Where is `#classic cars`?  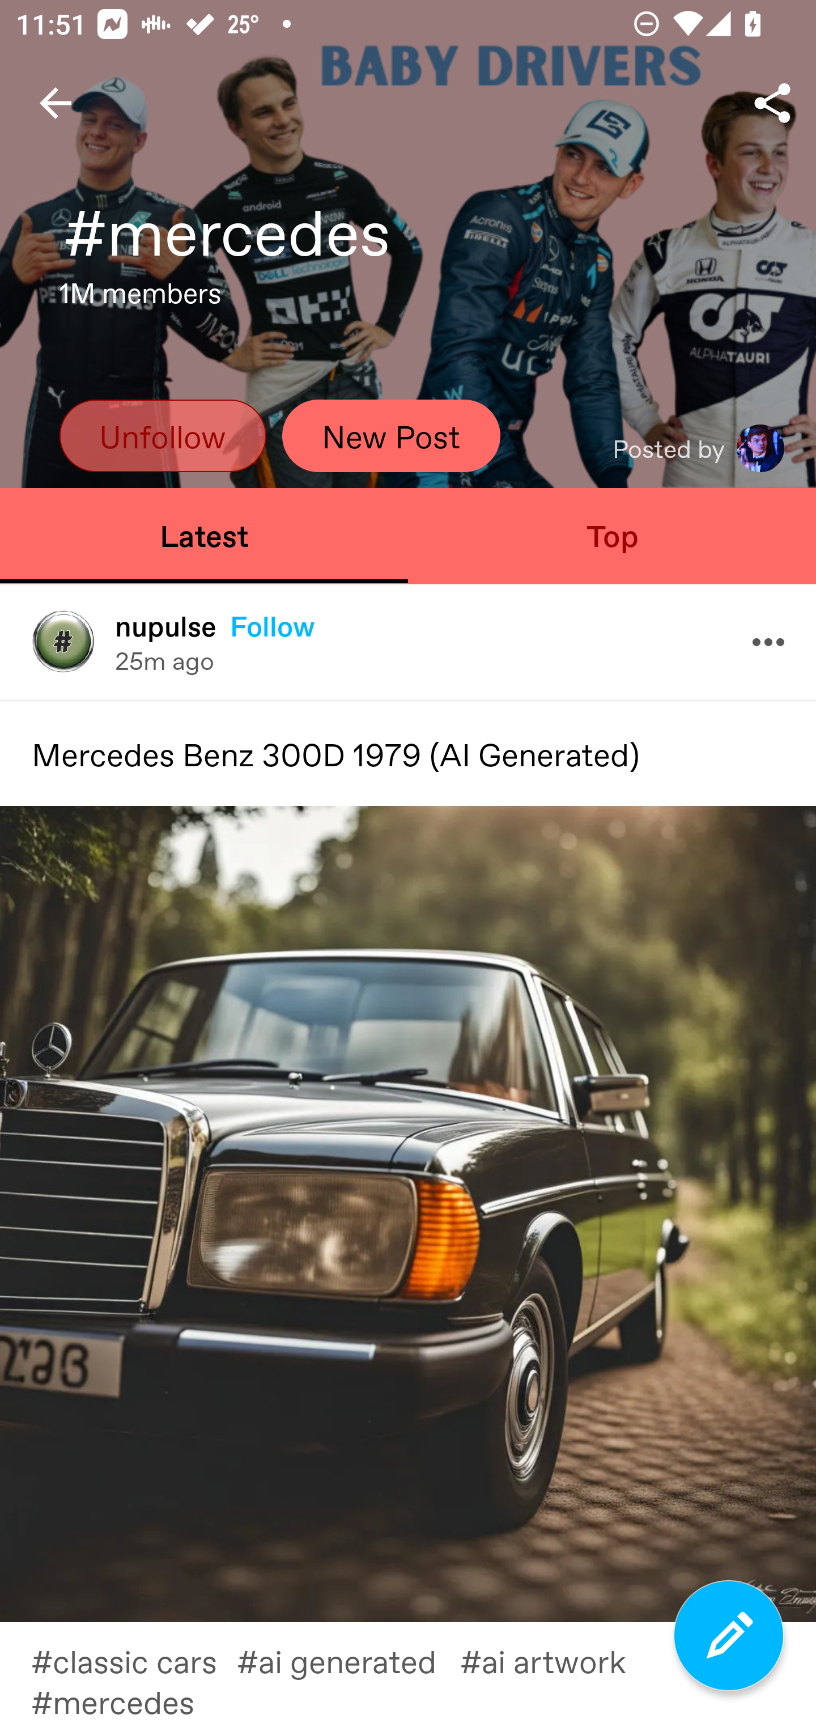 #classic cars is located at coordinates (134, 1661).